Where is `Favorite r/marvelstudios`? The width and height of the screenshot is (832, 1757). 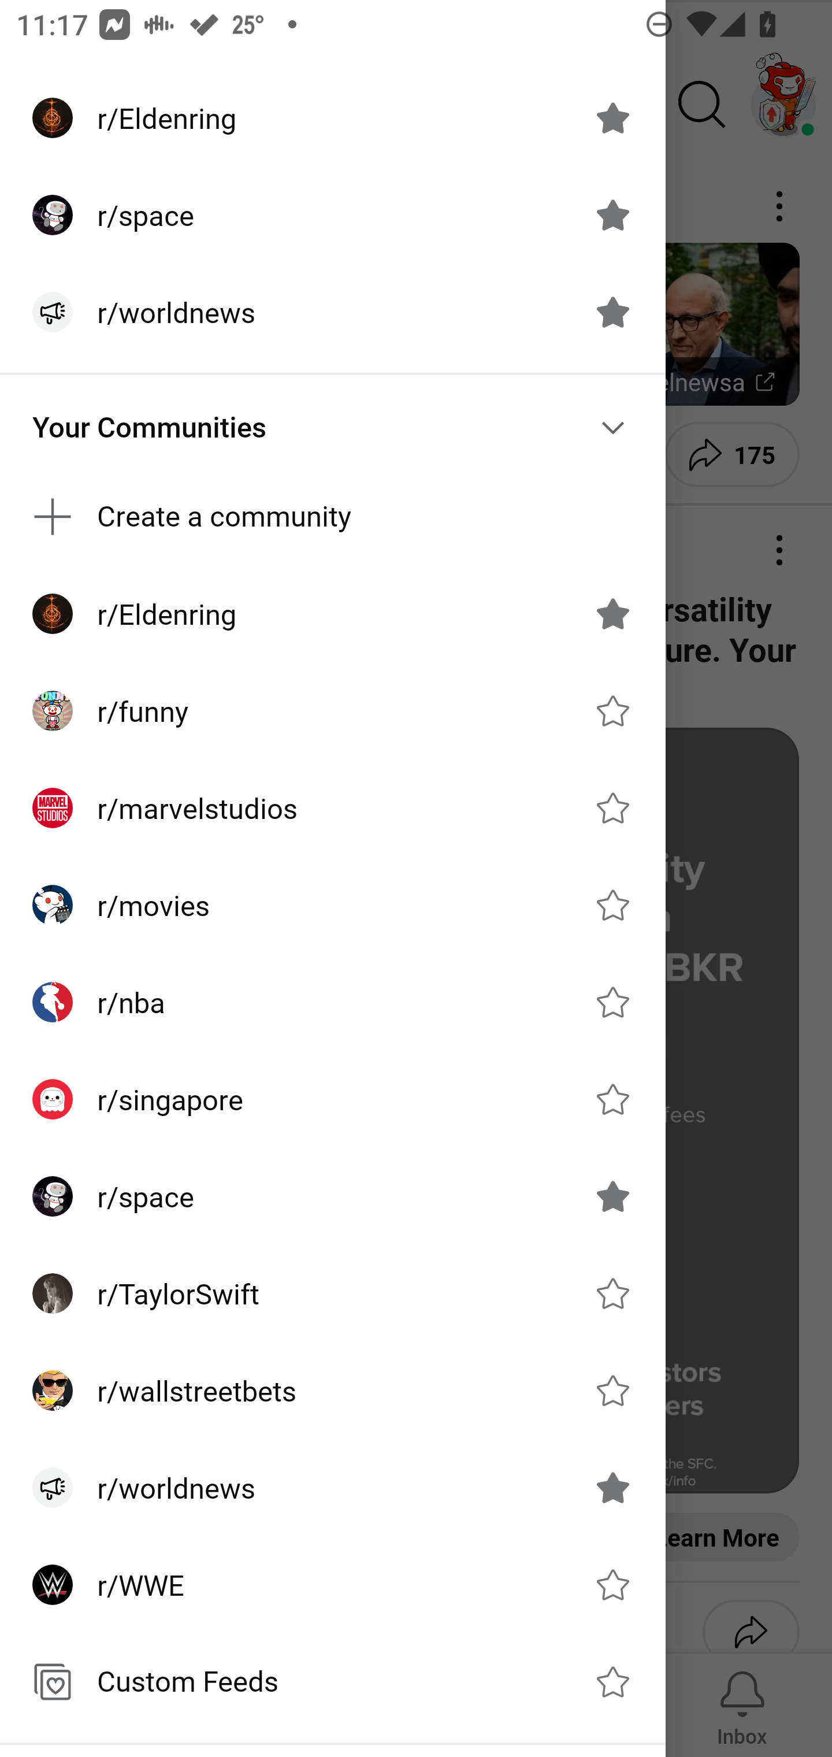 Favorite r/marvelstudios is located at coordinates (612, 808).